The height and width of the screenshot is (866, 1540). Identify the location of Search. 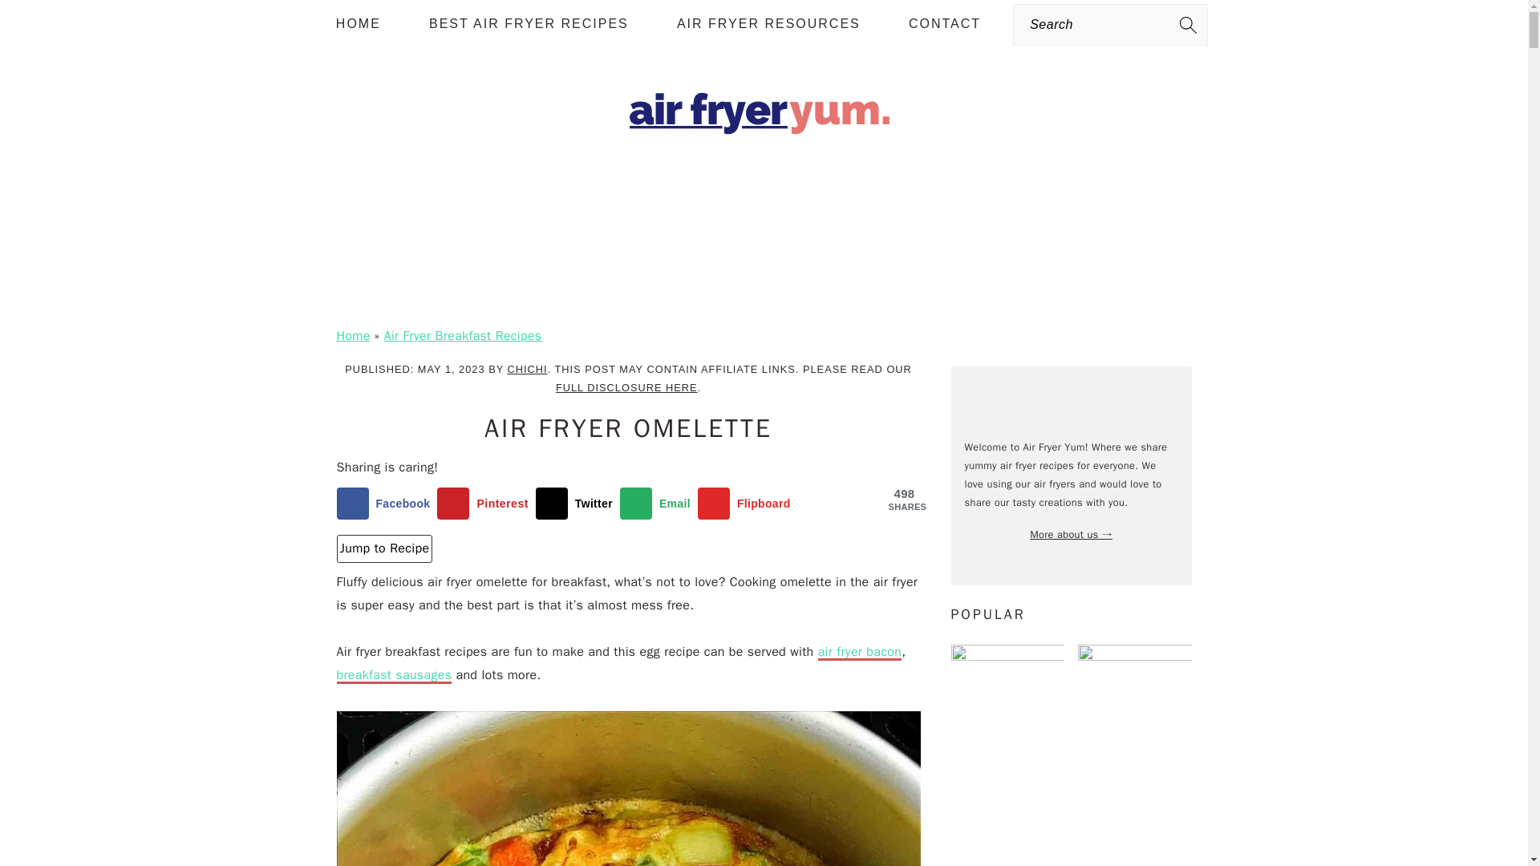
(292, 21).